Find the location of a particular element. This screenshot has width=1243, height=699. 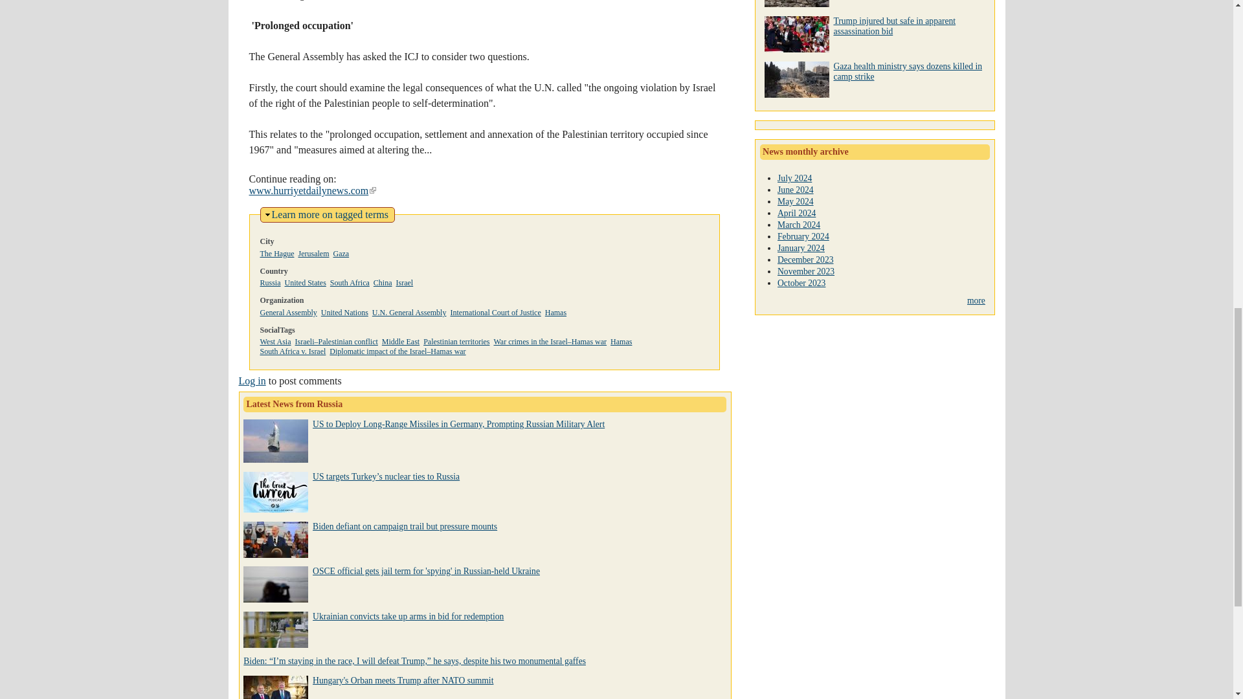

United States is located at coordinates (305, 282).